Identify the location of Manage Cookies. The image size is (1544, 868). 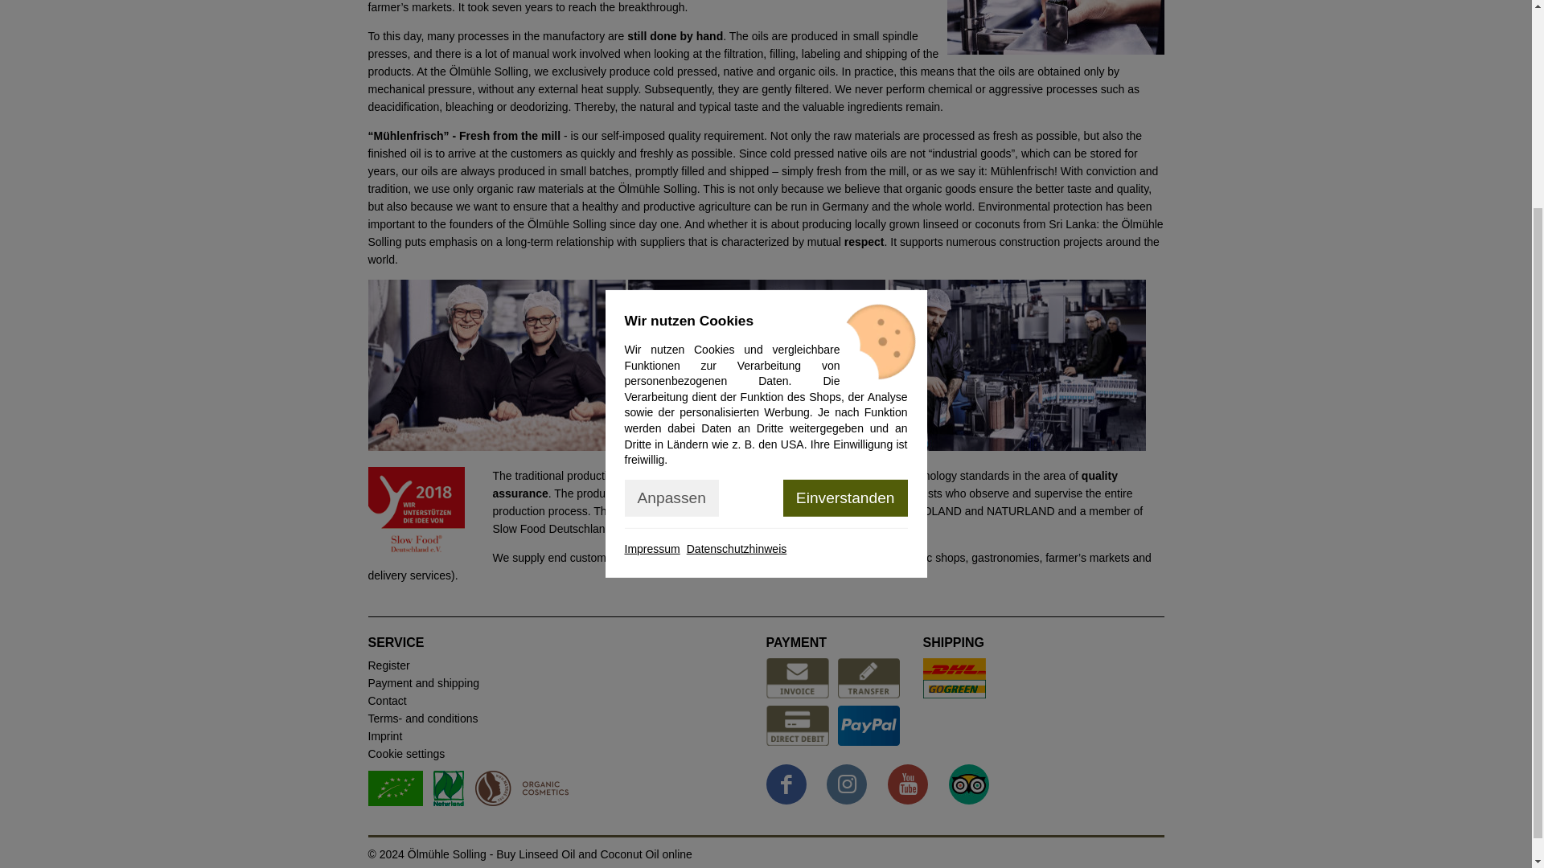
(407, 754).